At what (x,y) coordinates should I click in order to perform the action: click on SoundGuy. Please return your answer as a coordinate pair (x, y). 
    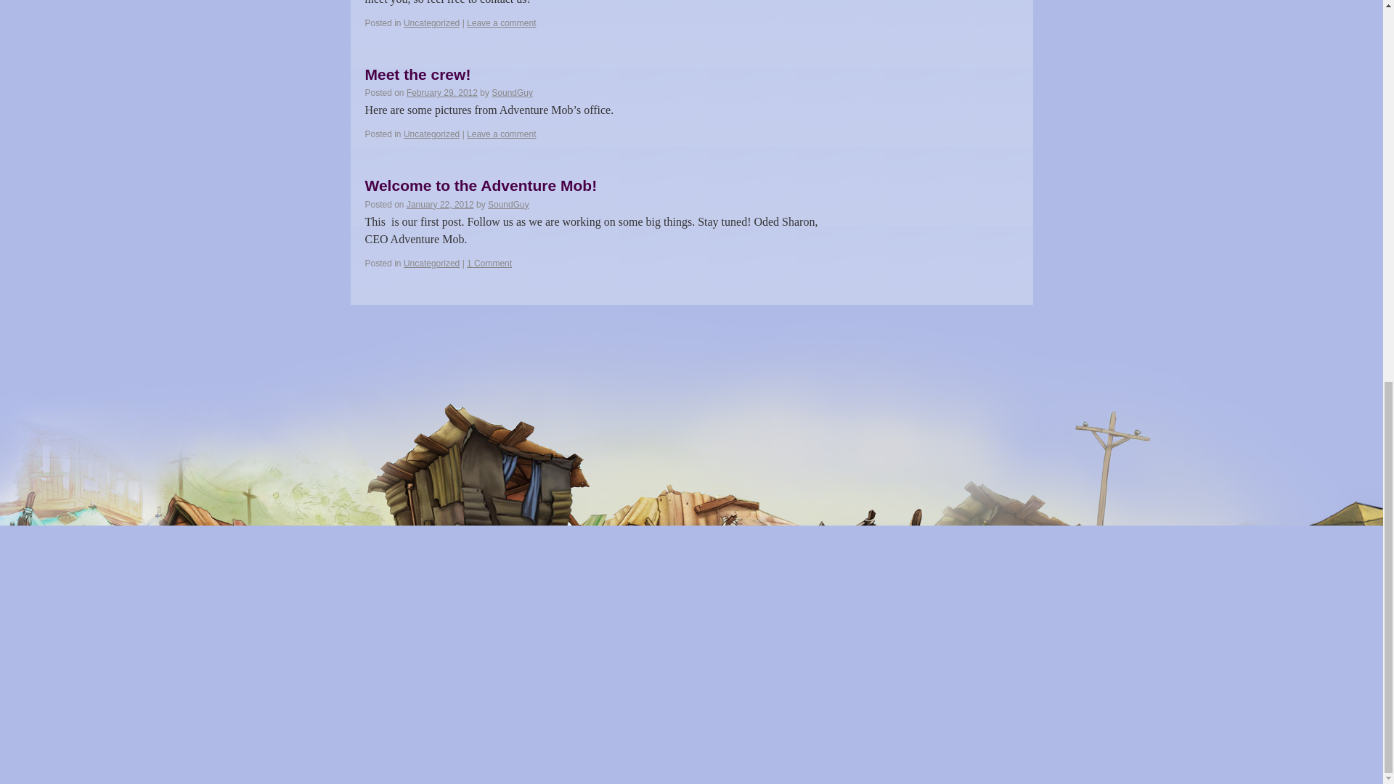
    Looking at the image, I should click on (512, 93).